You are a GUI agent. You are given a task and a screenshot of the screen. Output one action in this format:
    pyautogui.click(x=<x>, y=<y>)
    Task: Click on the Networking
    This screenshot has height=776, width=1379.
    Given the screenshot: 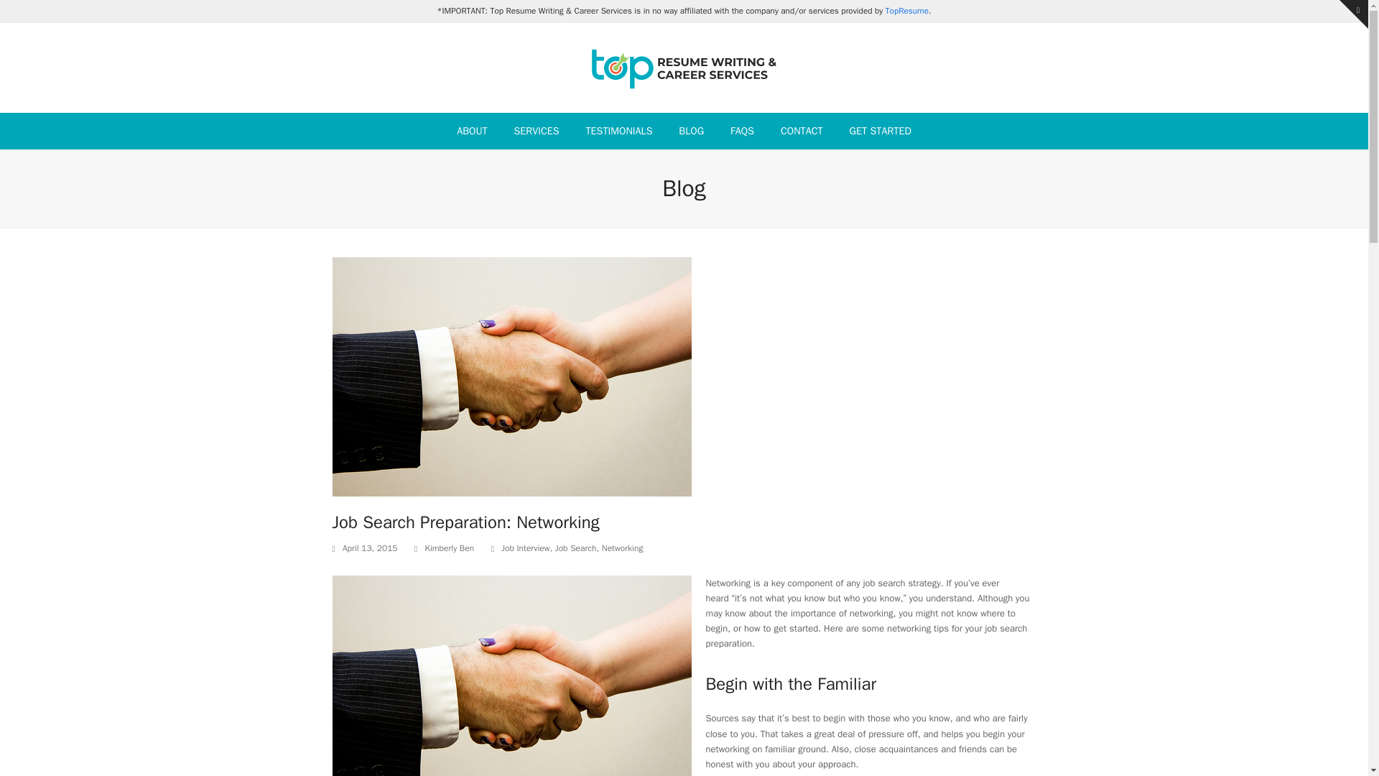 What is the action you would take?
    pyautogui.click(x=622, y=548)
    